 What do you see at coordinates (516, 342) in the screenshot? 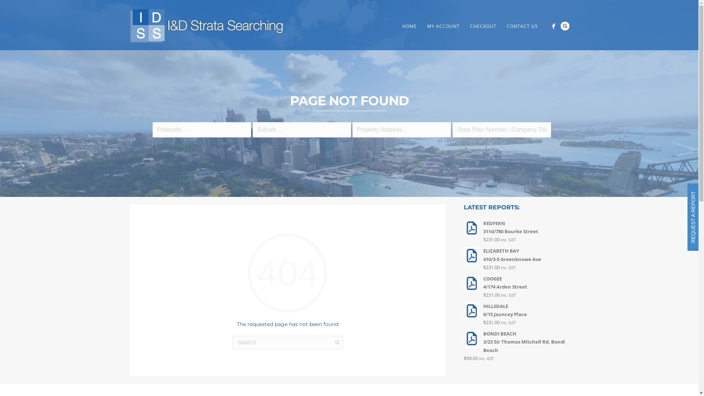
I see `BONDI BEACH
3/23 Sir Thomas Mitchell Rd, Bondi Beach` at bounding box center [516, 342].